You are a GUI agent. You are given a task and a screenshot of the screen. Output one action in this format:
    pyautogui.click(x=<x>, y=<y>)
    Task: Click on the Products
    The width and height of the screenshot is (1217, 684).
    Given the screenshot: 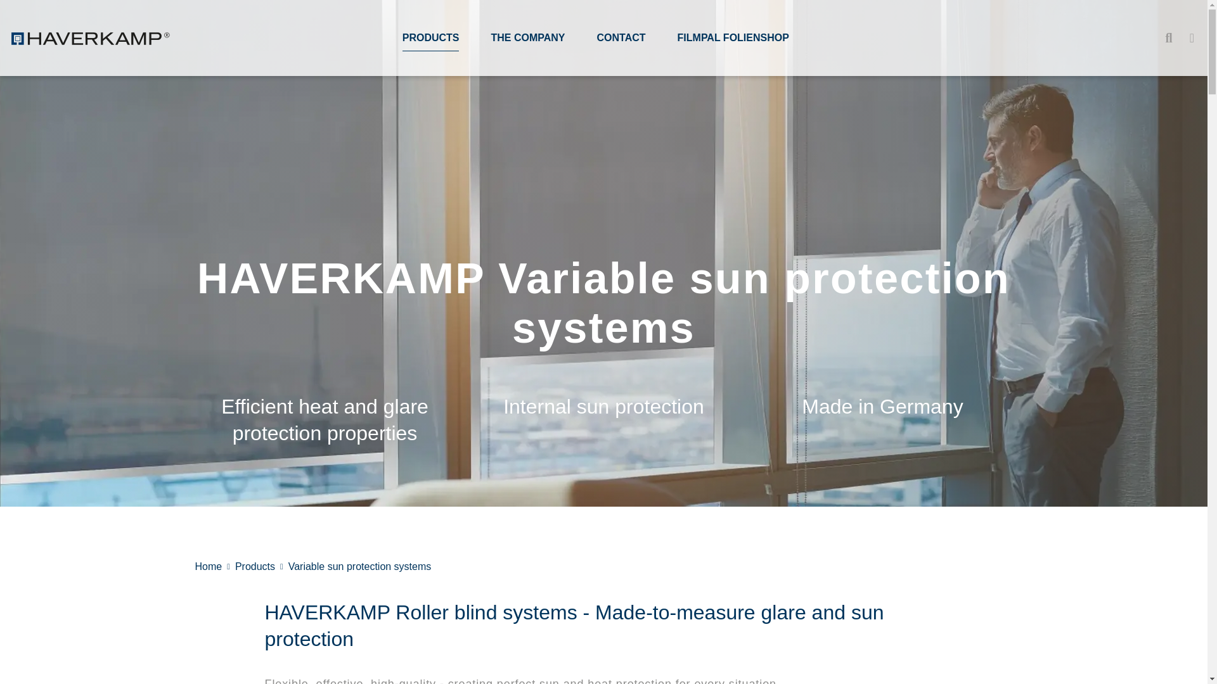 What is the action you would take?
    pyautogui.click(x=255, y=566)
    